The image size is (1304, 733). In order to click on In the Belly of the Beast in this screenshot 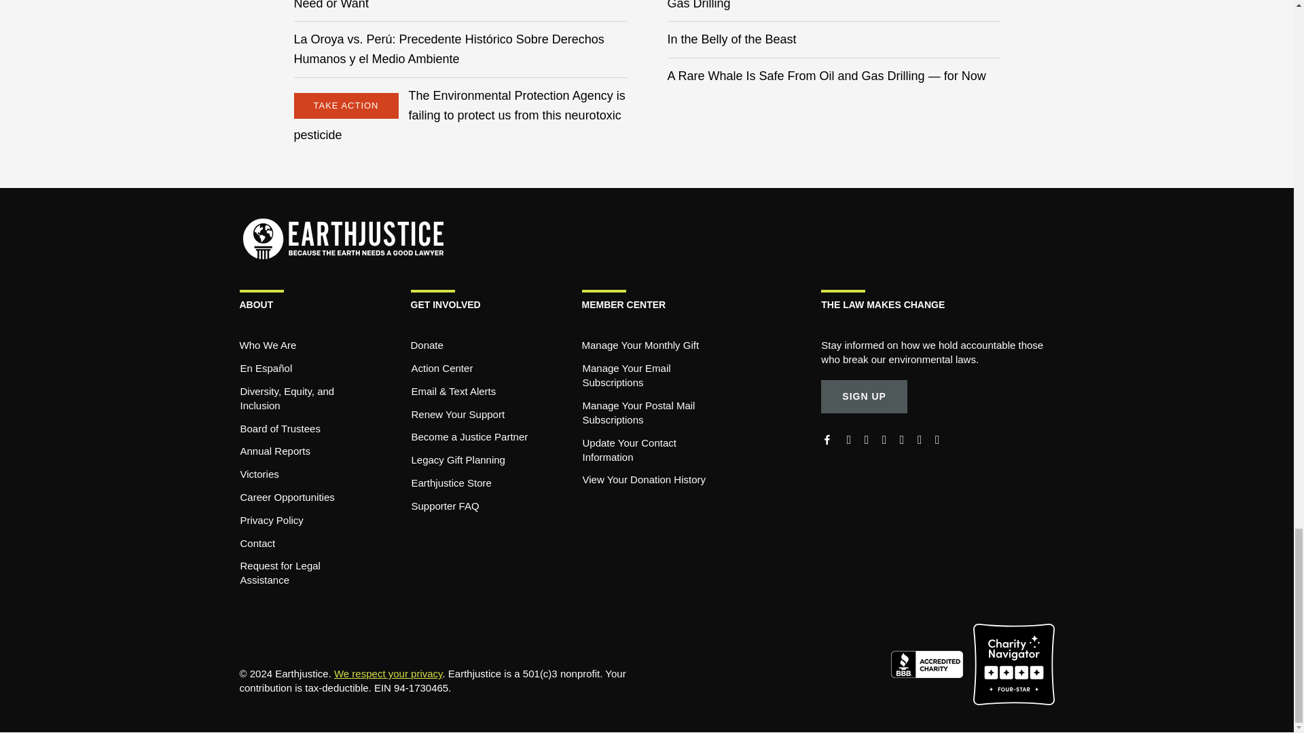, I will do `click(731, 39)`.